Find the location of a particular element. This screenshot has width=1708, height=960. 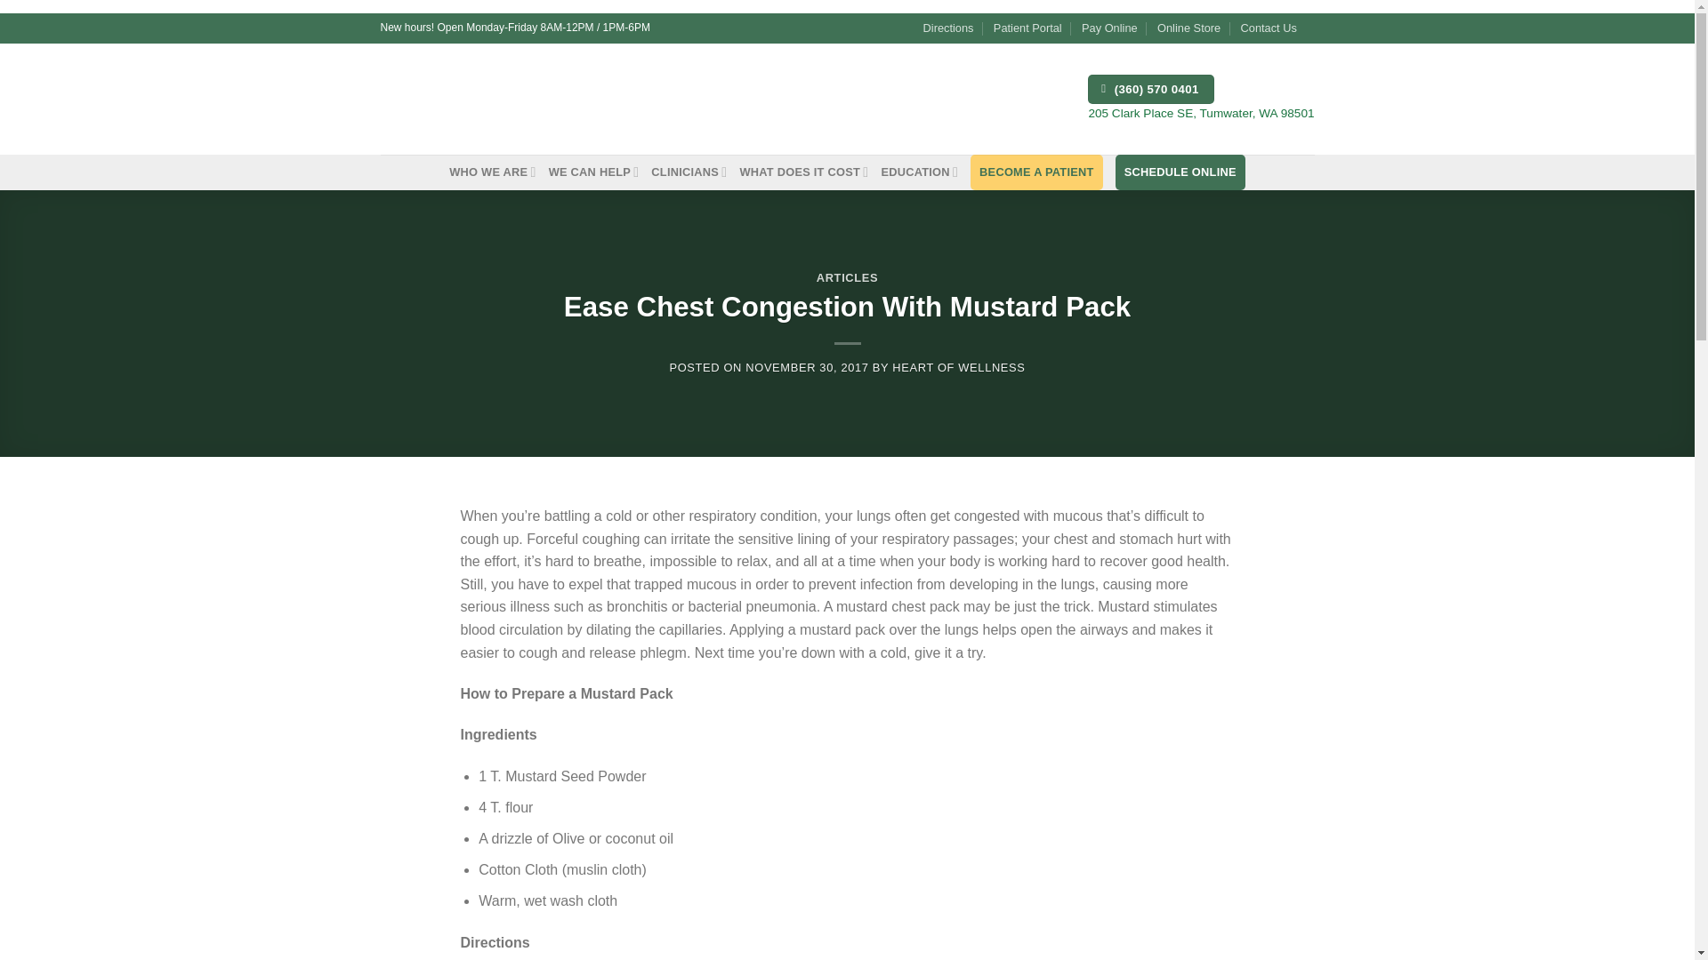

WHO WE ARE is located at coordinates (492, 171).